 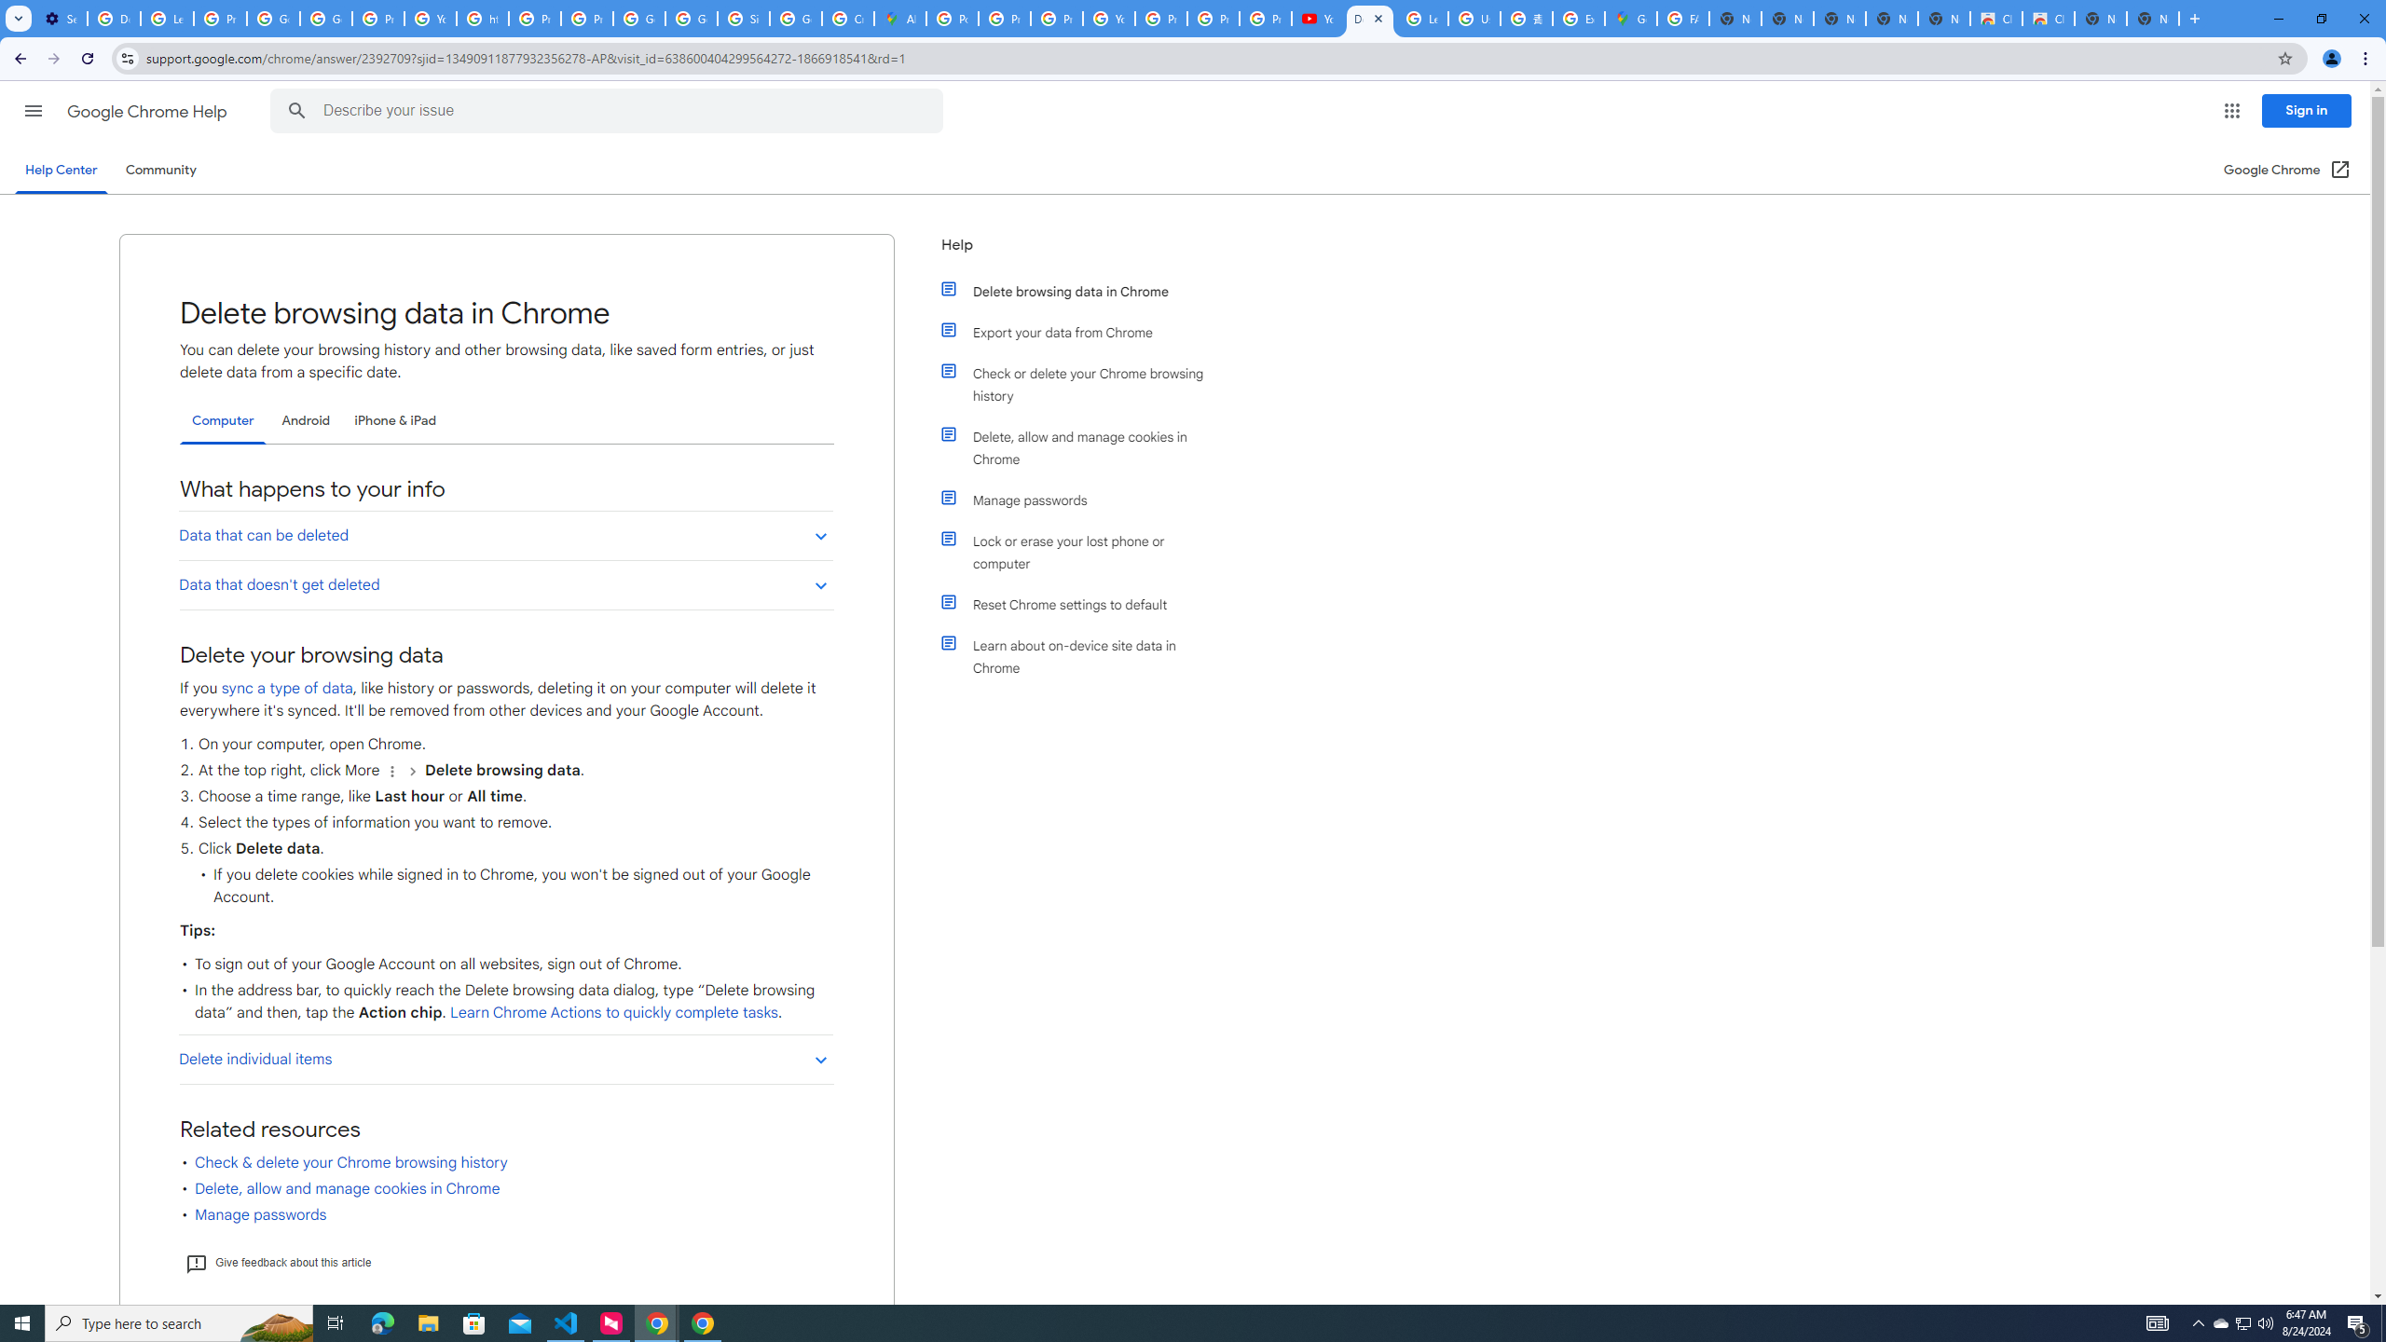 I want to click on Computer, so click(x=223, y=421).